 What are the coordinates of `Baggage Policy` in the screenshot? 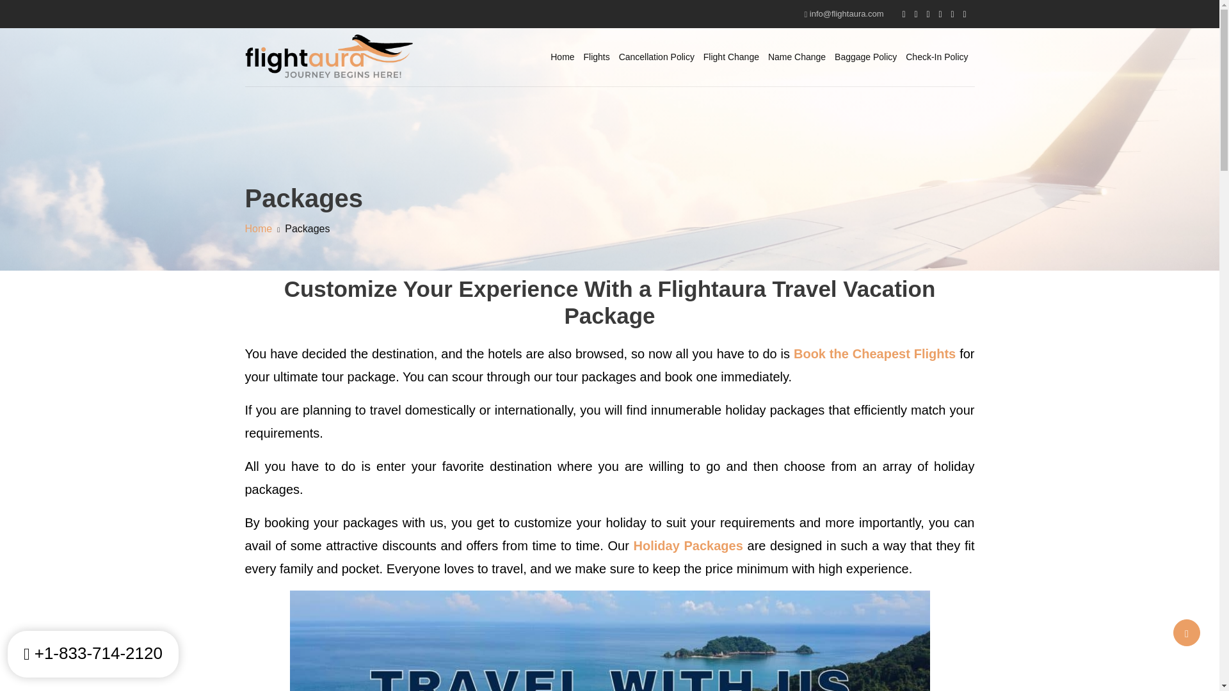 It's located at (865, 58).